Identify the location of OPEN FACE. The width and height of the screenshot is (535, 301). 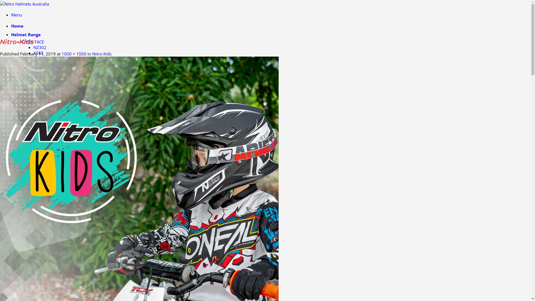
(33, 42).